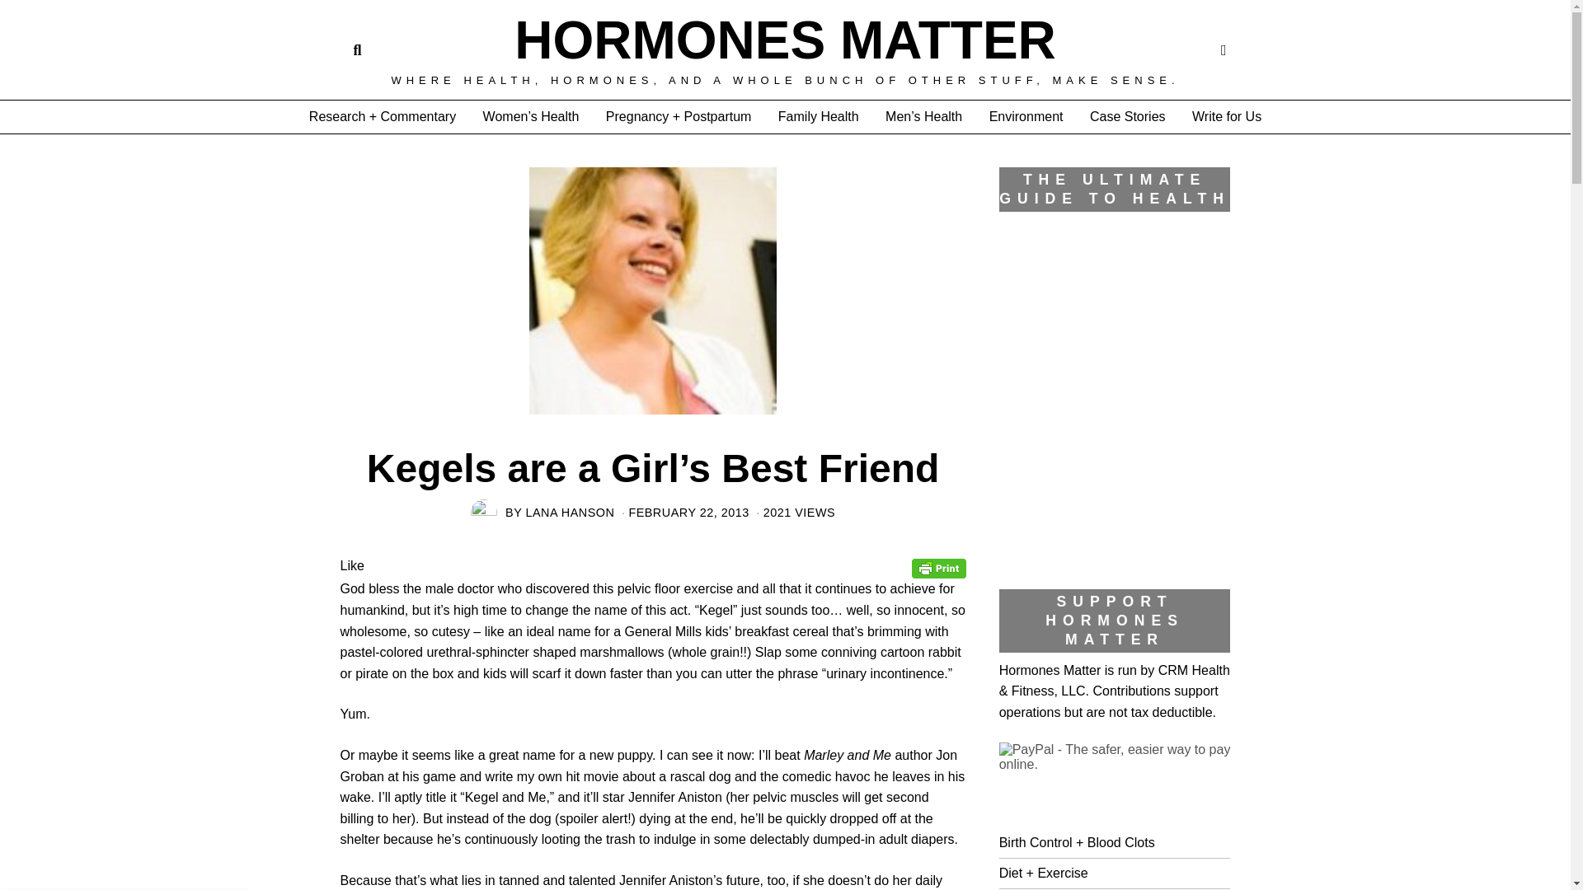 Image resolution: width=1583 pixels, height=890 pixels. What do you see at coordinates (1128, 117) in the screenshot?
I see `Case Stories` at bounding box center [1128, 117].